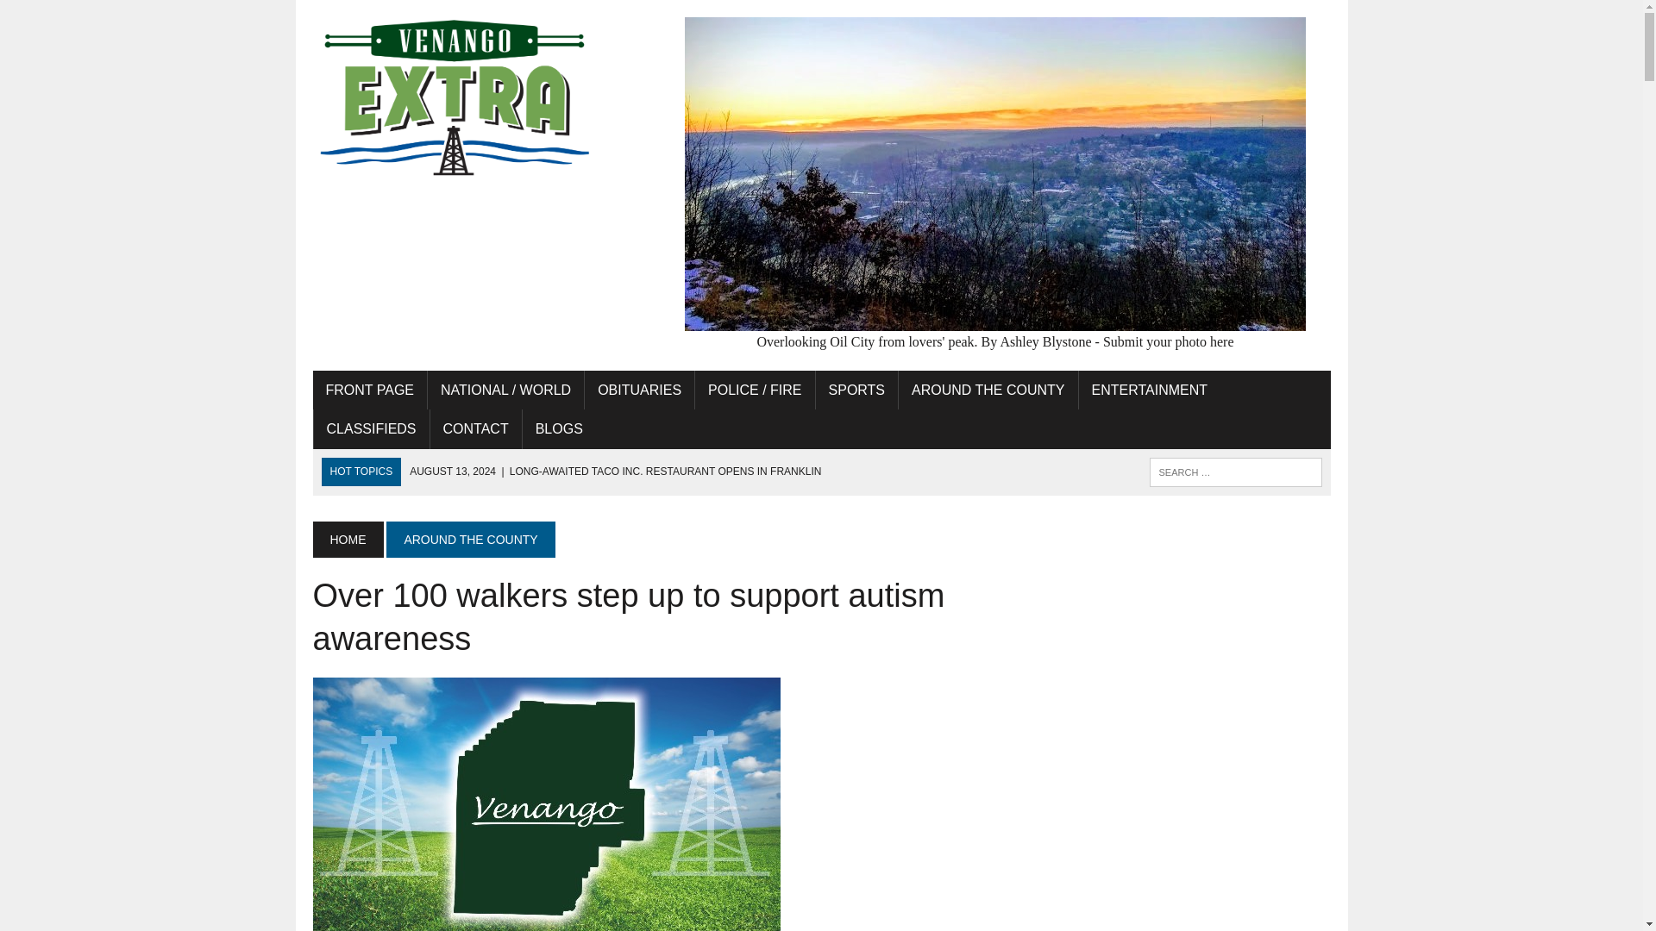  Describe the element at coordinates (369, 390) in the screenshot. I see `FRONT PAGE` at that location.